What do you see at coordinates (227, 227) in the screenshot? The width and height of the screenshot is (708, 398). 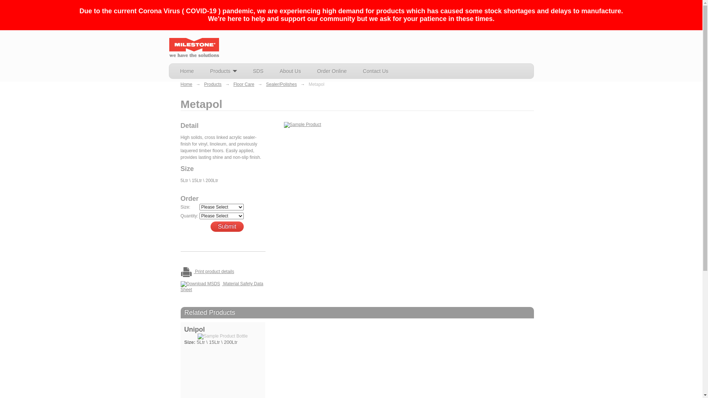 I see `Submit` at bounding box center [227, 227].